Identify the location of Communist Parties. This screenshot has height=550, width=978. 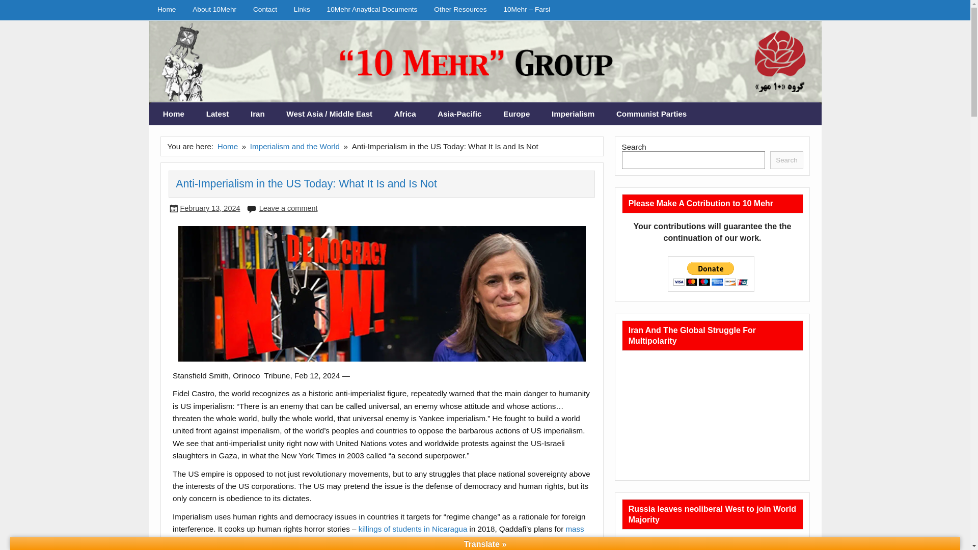
(651, 114).